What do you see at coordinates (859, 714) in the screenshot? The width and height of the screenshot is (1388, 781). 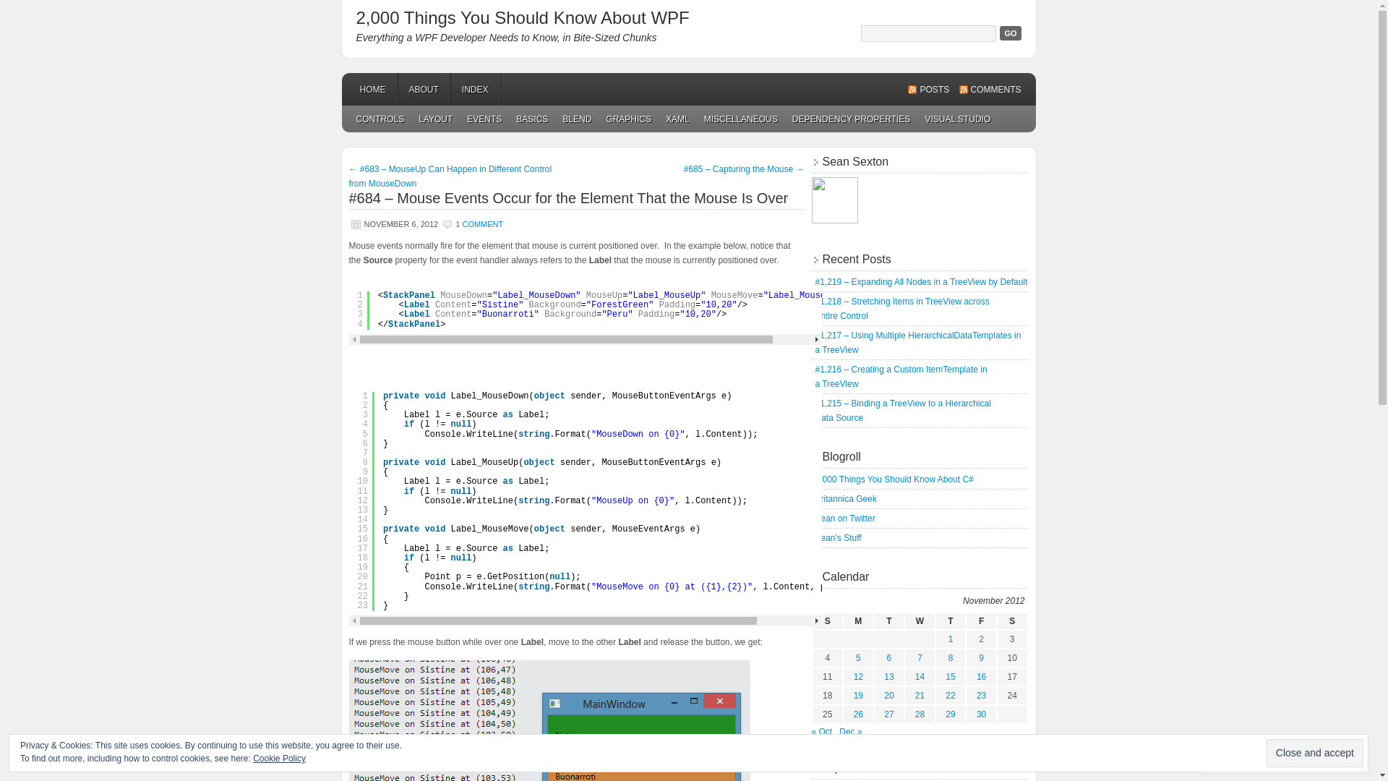 I see `26` at bounding box center [859, 714].